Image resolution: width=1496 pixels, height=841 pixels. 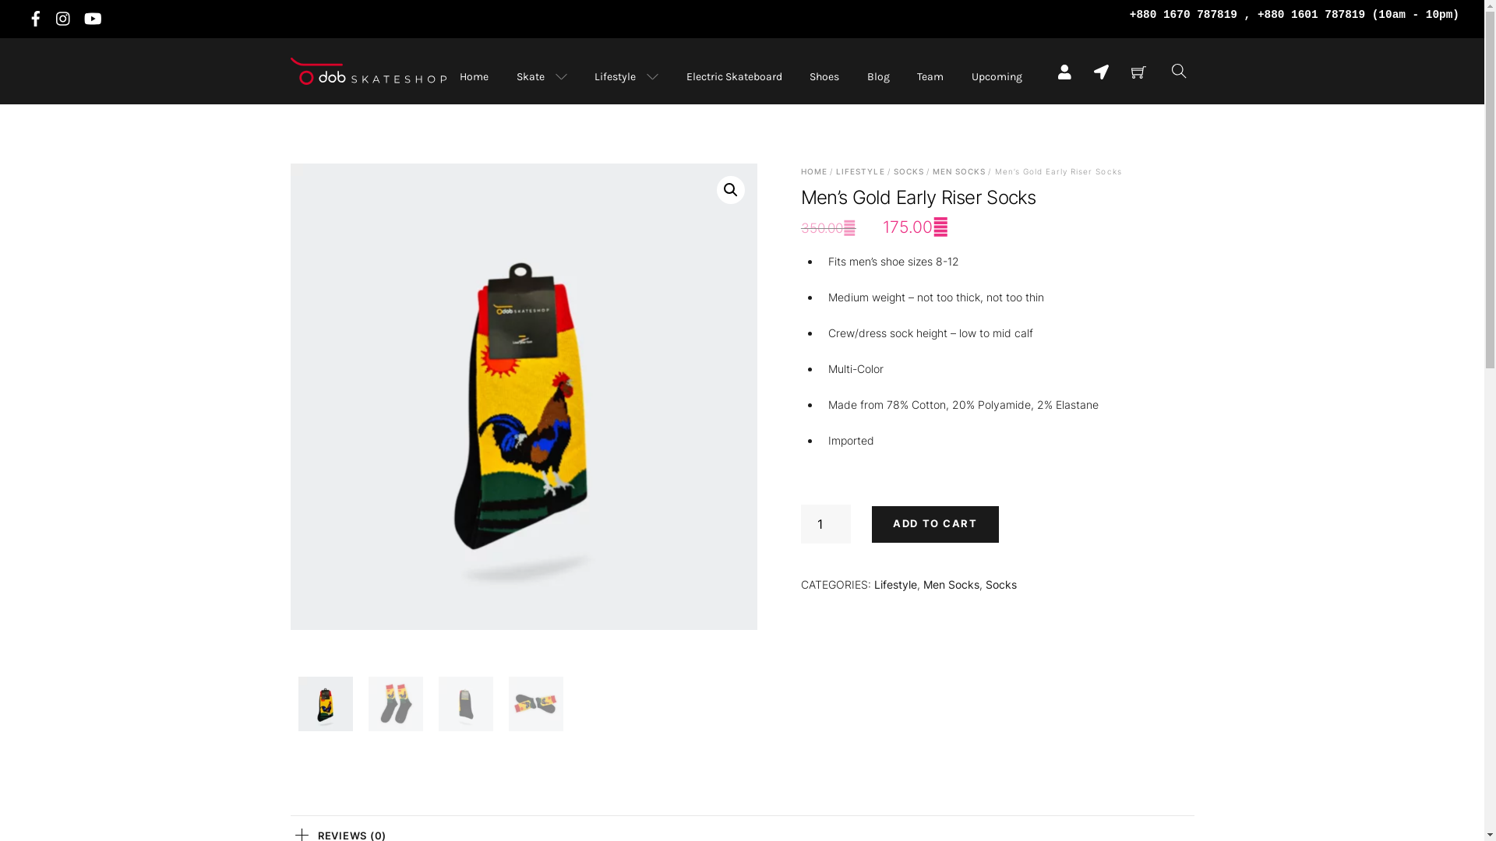 I want to click on DOB SKATESHOP, so click(x=368, y=89).